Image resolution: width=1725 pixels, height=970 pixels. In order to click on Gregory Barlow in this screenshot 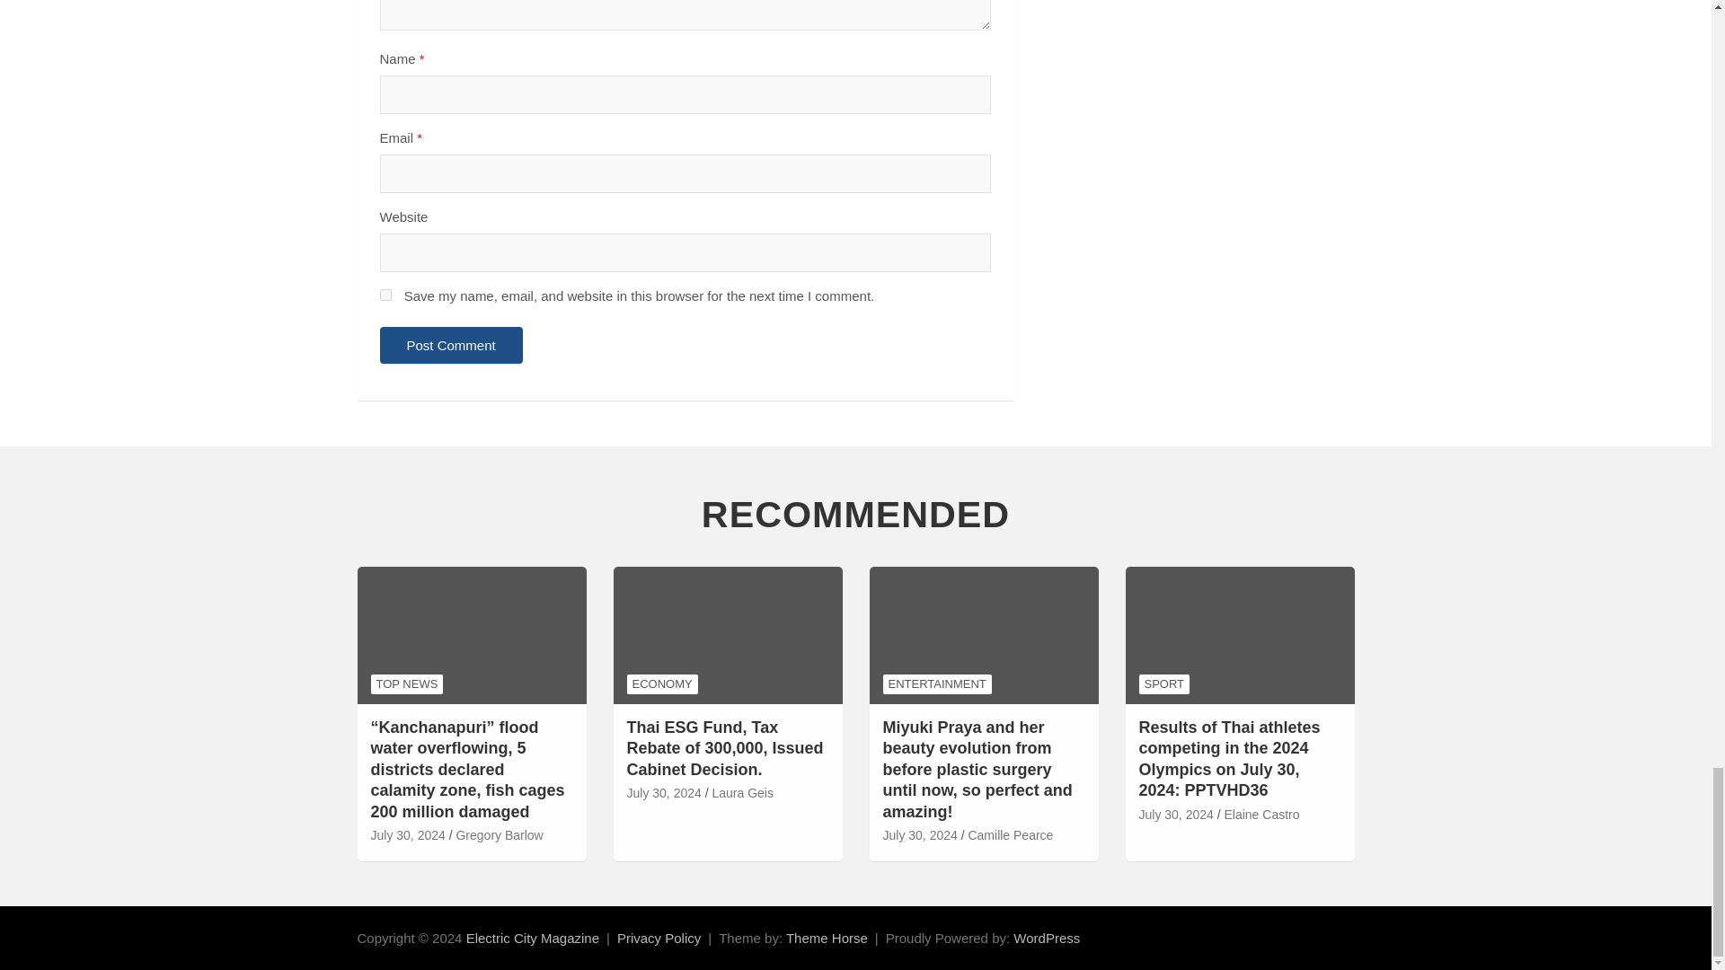, I will do `click(499, 835)`.